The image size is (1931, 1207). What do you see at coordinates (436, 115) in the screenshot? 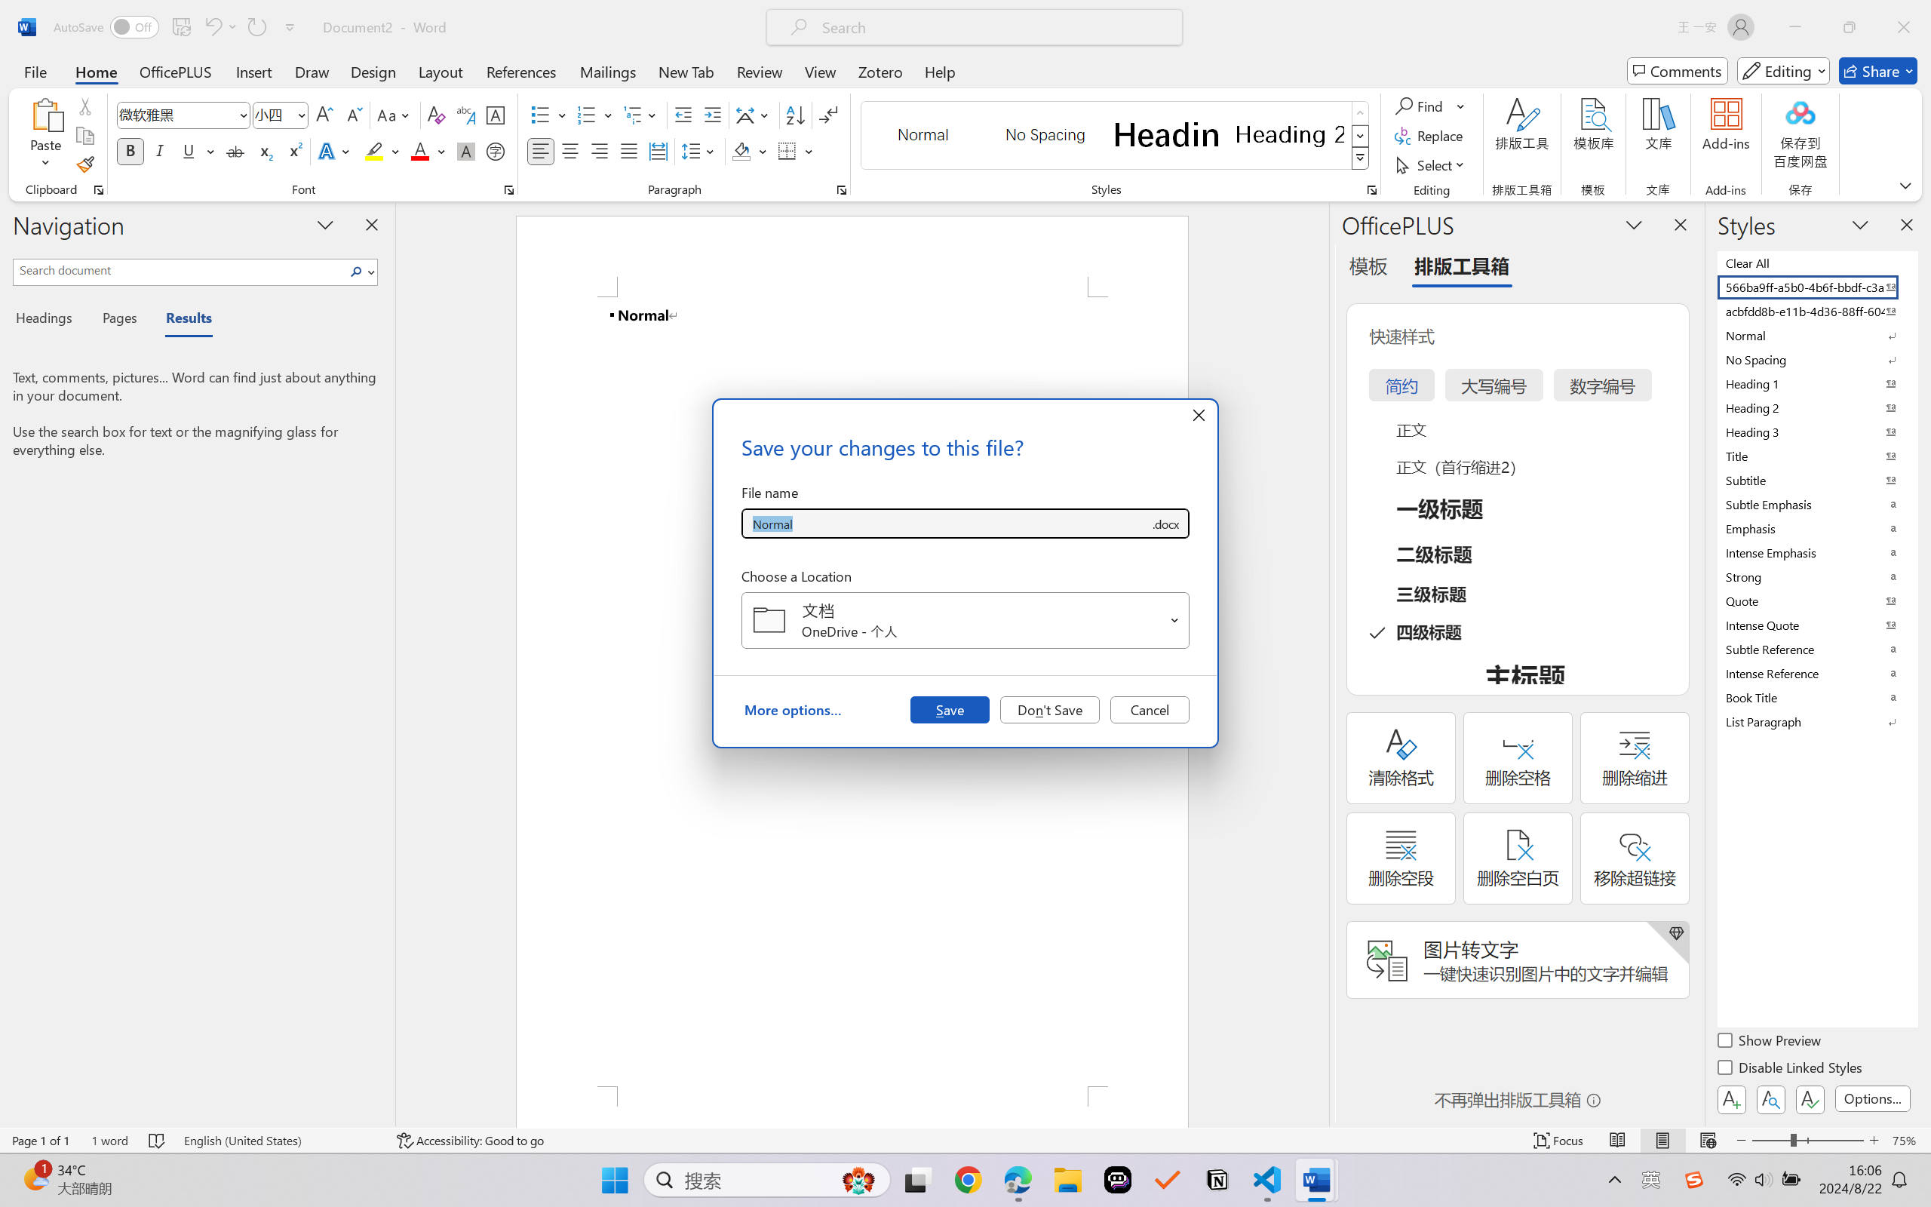
I see `Clear Formatting` at bounding box center [436, 115].